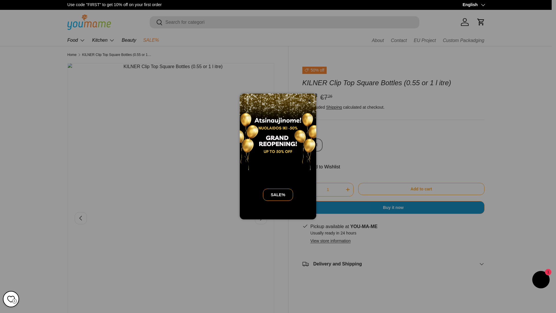 The image size is (556, 313). What do you see at coordinates (156, 23) in the screenshot?
I see `Search` at bounding box center [156, 23].